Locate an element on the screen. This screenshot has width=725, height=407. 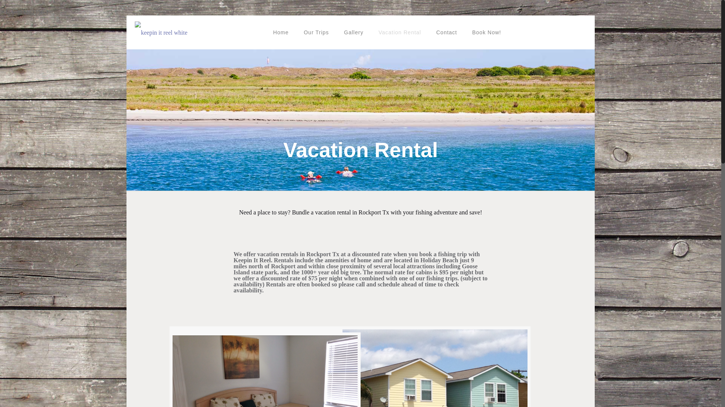
Book Now! is located at coordinates (486, 32).